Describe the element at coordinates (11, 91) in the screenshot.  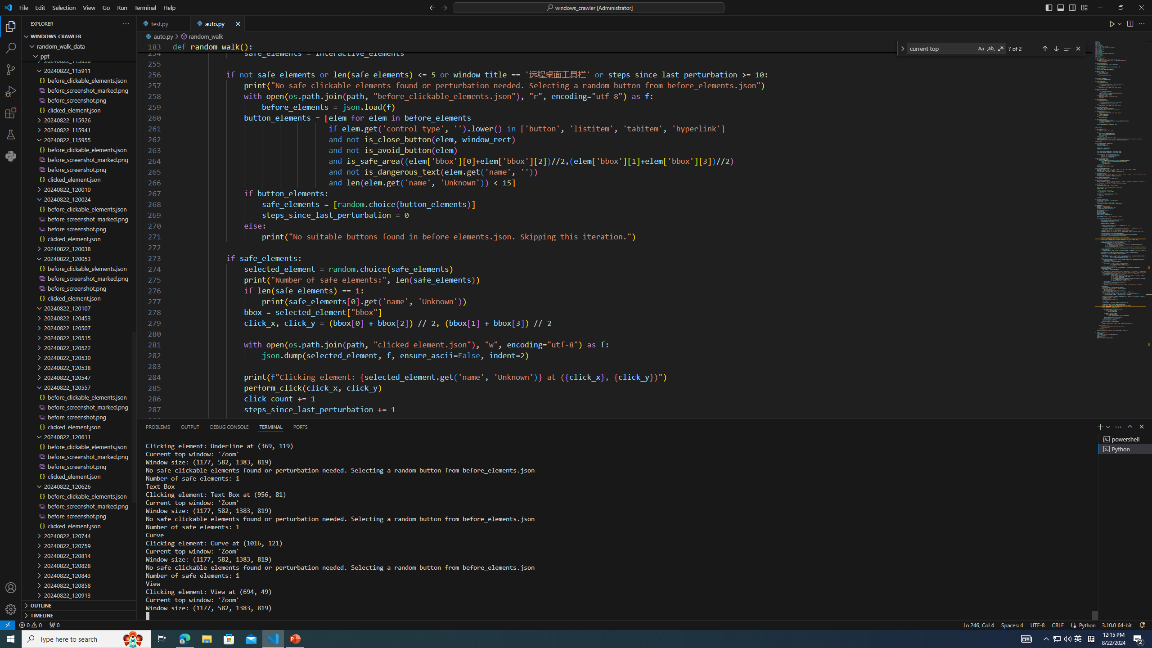
I see `Run and Debug (Ctrl+Shift+D)` at that location.